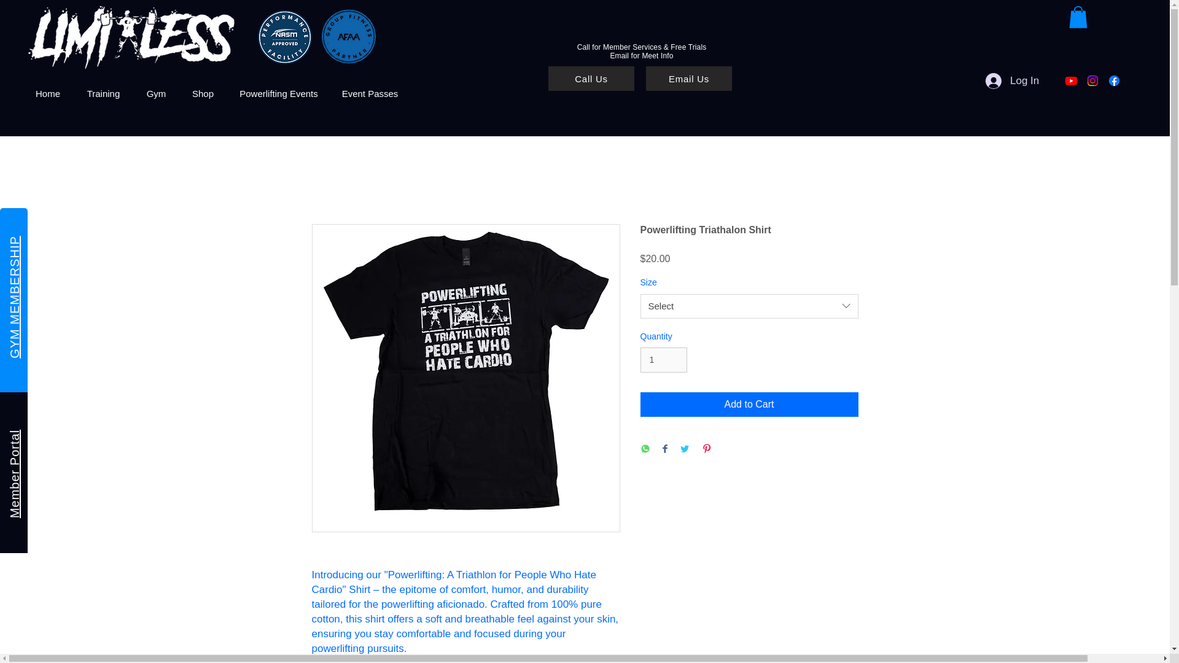 This screenshot has width=1179, height=663. Describe the element at coordinates (203, 94) in the screenshot. I see `Shop` at that location.